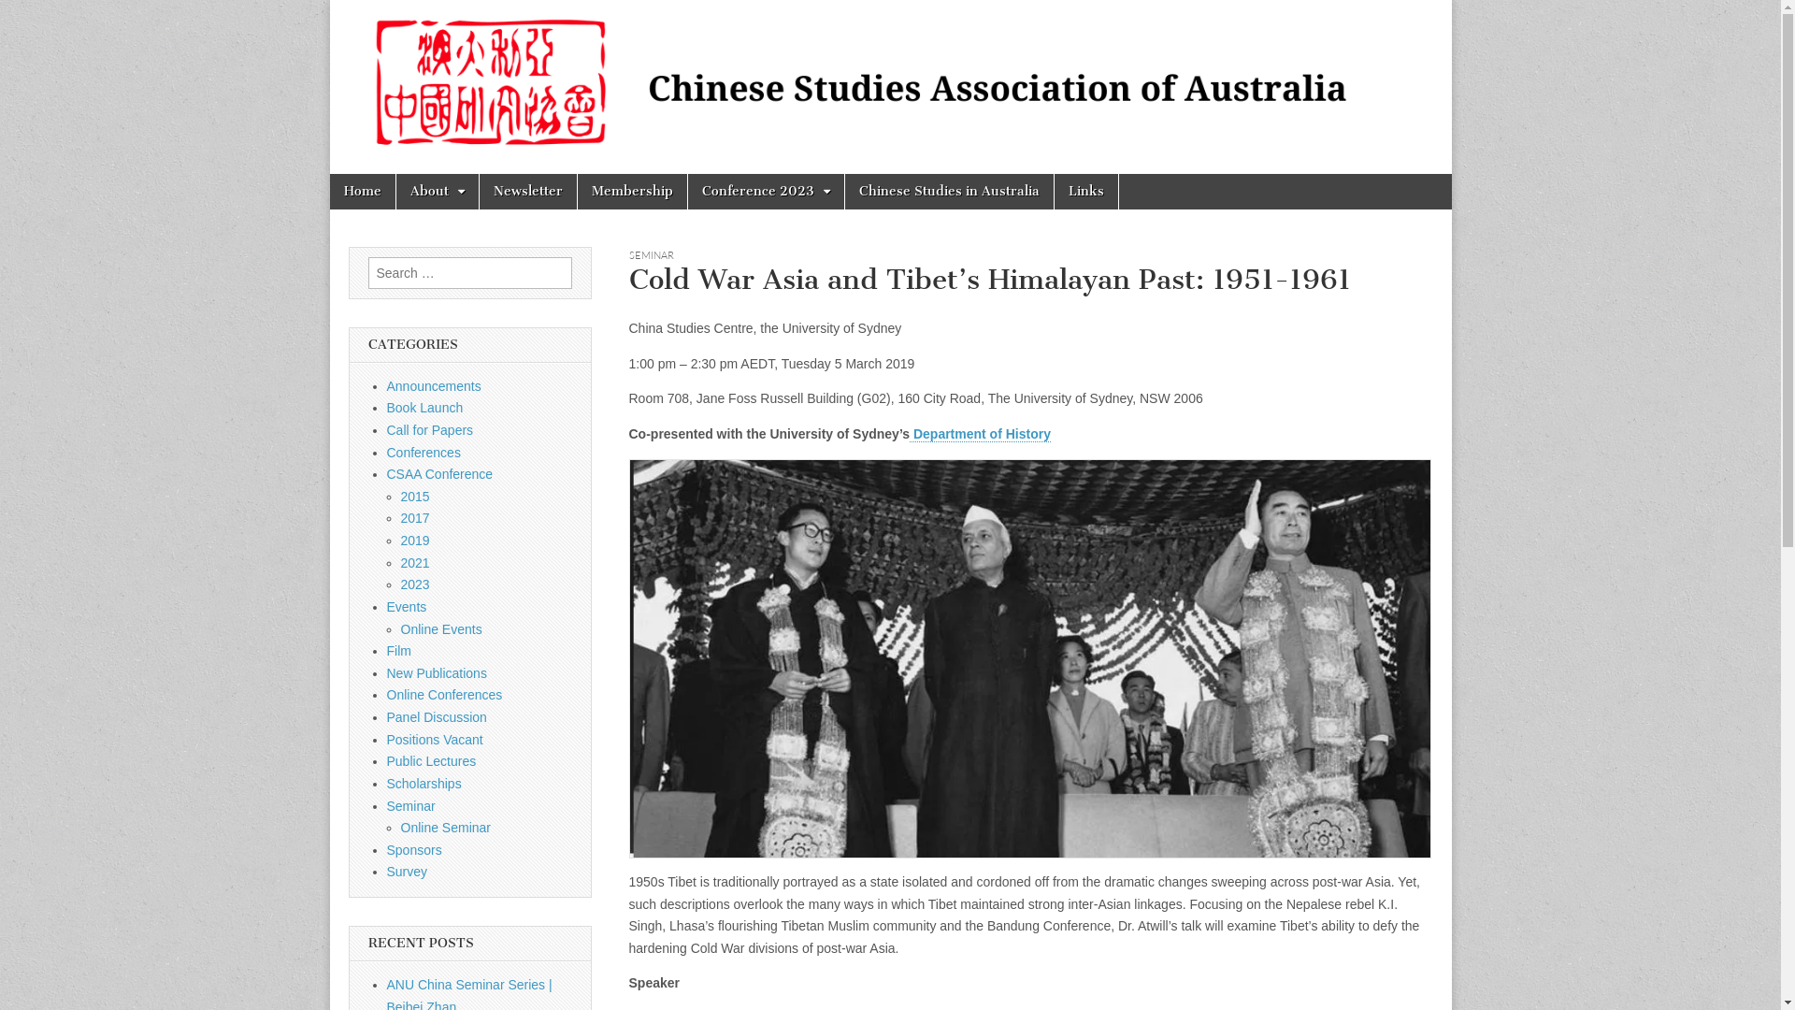 This screenshot has height=1010, width=1795. What do you see at coordinates (527, 192) in the screenshot?
I see `Newsletter` at bounding box center [527, 192].